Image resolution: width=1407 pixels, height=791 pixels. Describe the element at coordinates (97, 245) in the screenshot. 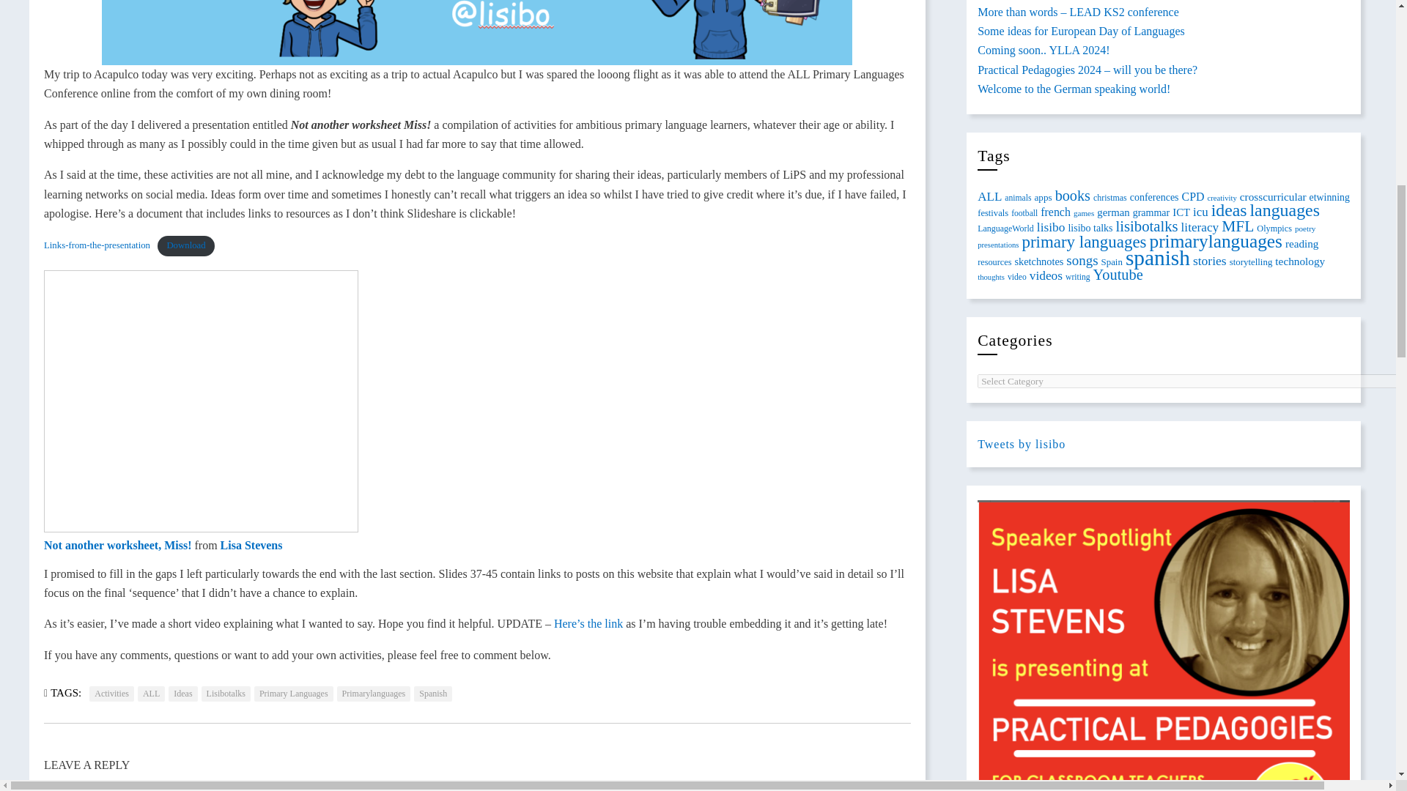

I see `Links-from-the-presentation` at that location.